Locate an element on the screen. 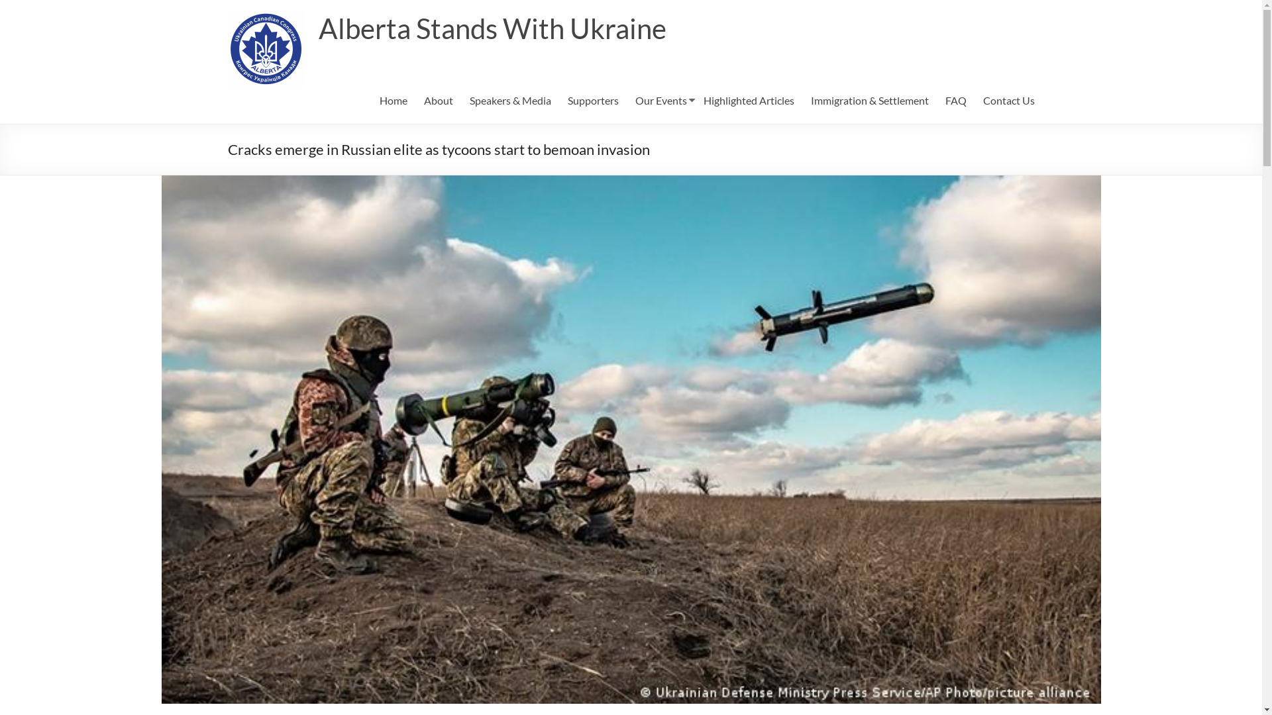 The height and width of the screenshot is (715, 1272). Our Events is located at coordinates (661, 101).